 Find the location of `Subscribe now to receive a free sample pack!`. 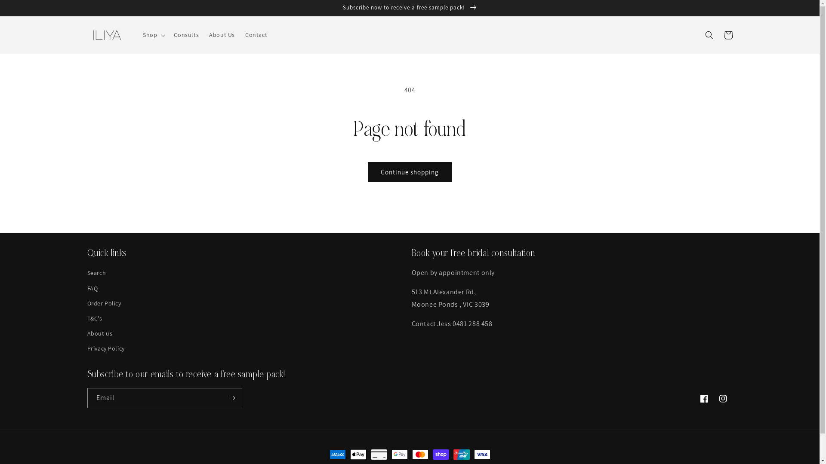

Subscribe now to receive a free sample pack! is located at coordinates (410, 8).